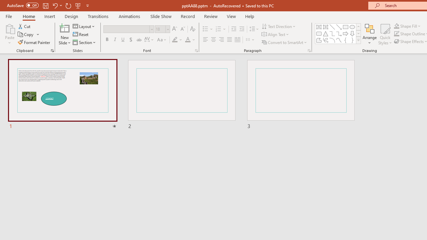 This screenshot has width=427, height=240. What do you see at coordinates (396, 34) in the screenshot?
I see `Shape Outline Teal, Accent 1` at bounding box center [396, 34].